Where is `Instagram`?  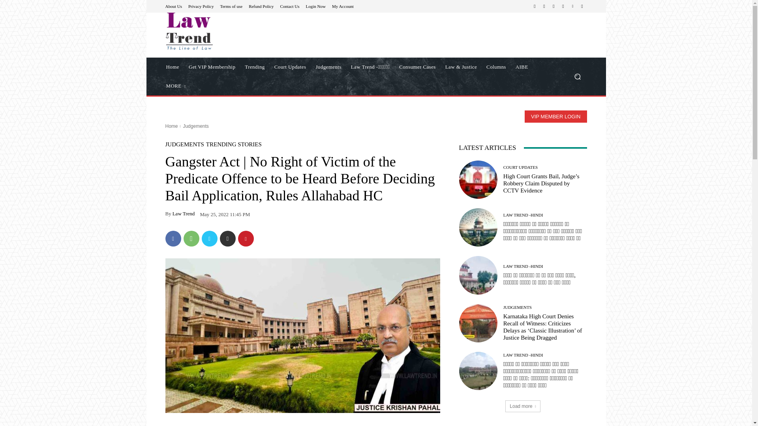 Instagram is located at coordinates (544, 6).